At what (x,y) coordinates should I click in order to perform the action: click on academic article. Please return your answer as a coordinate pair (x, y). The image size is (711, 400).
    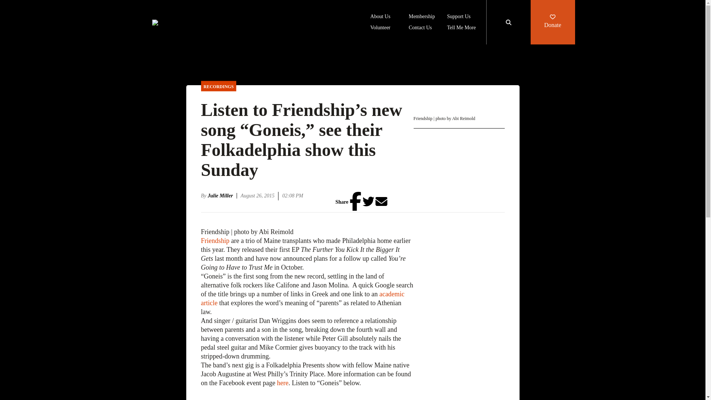
    Looking at the image, I should click on (302, 299).